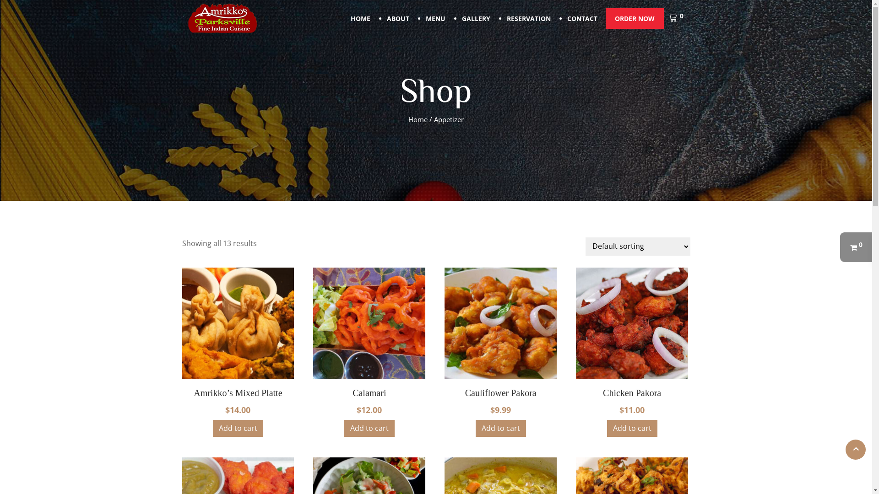  What do you see at coordinates (582, 18) in the screenshot?
I see `CONTACT` at bounding box center [582, 18].